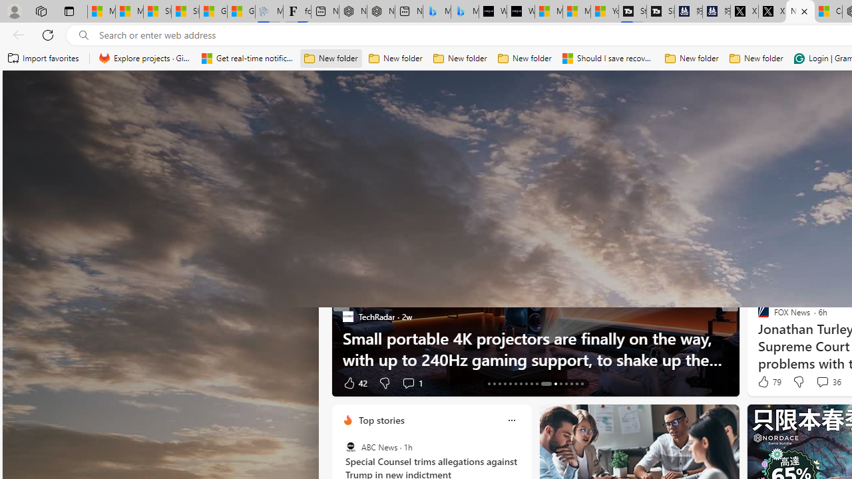 Image resolution: width=852 pixels, height=479 pixels. What do you see at coordinates (467, 177) in the screenshot?
I see `News` at bounding box center [467, 177].